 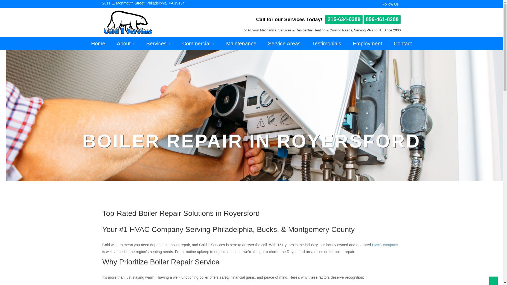 I want to click on Commercial, so click(x=198, y=44).